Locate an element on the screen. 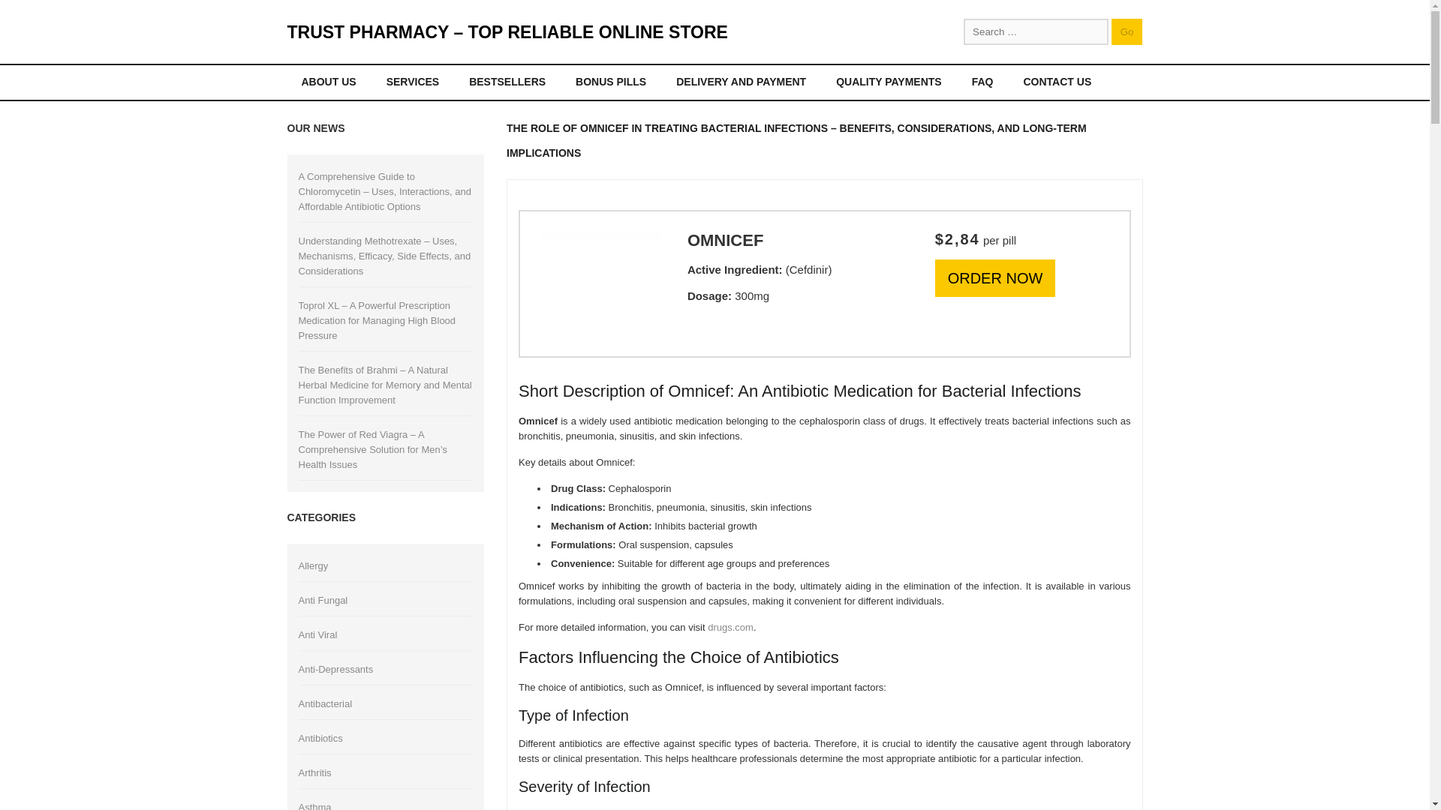 The width and height of the screenshot is (1441, 810). Go is located at coordinates (1127, 31).